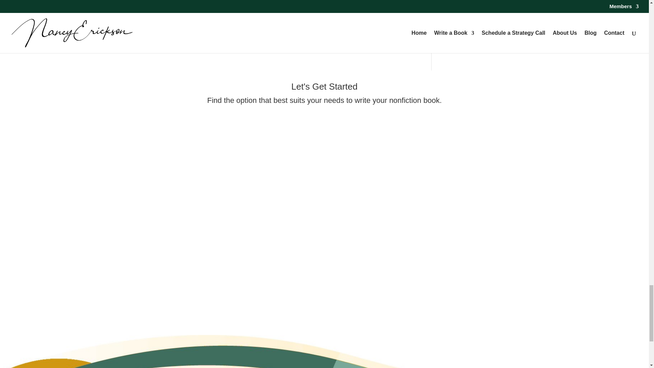 This screenshot has width=654, height=368. I want to click on reserve your place, so click(327, 19).